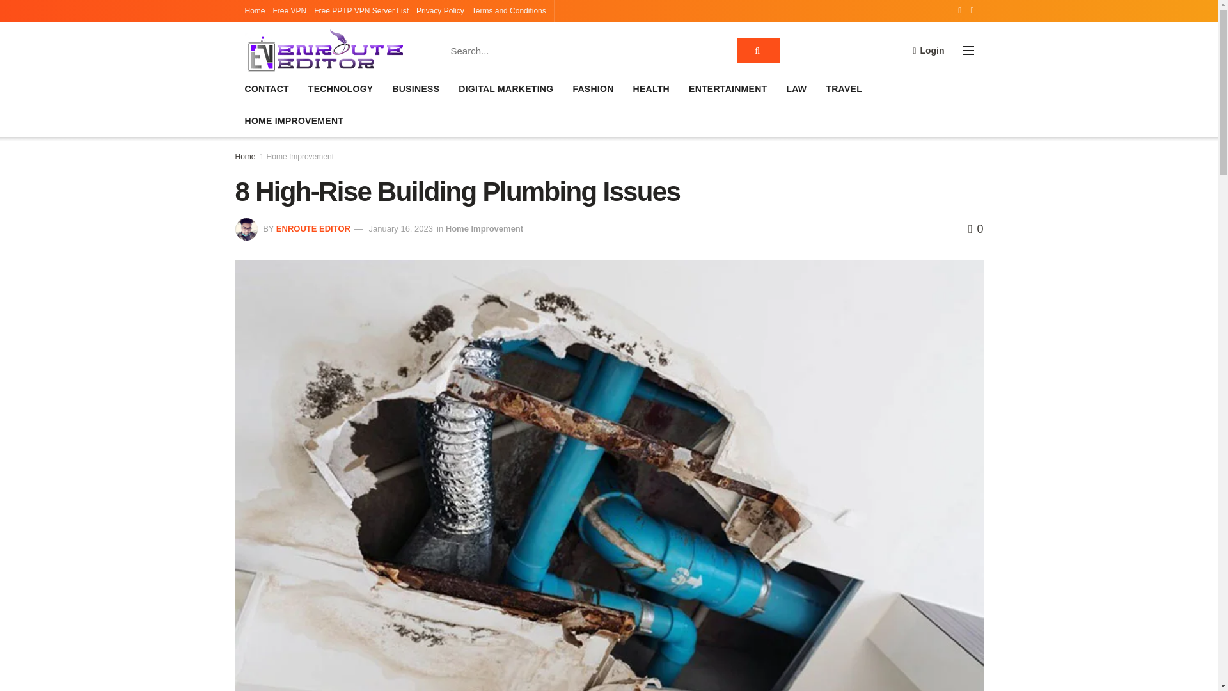 The image size is (1228, 691). I want to click on Free PPTP VPN Server List, so click(361, 10).